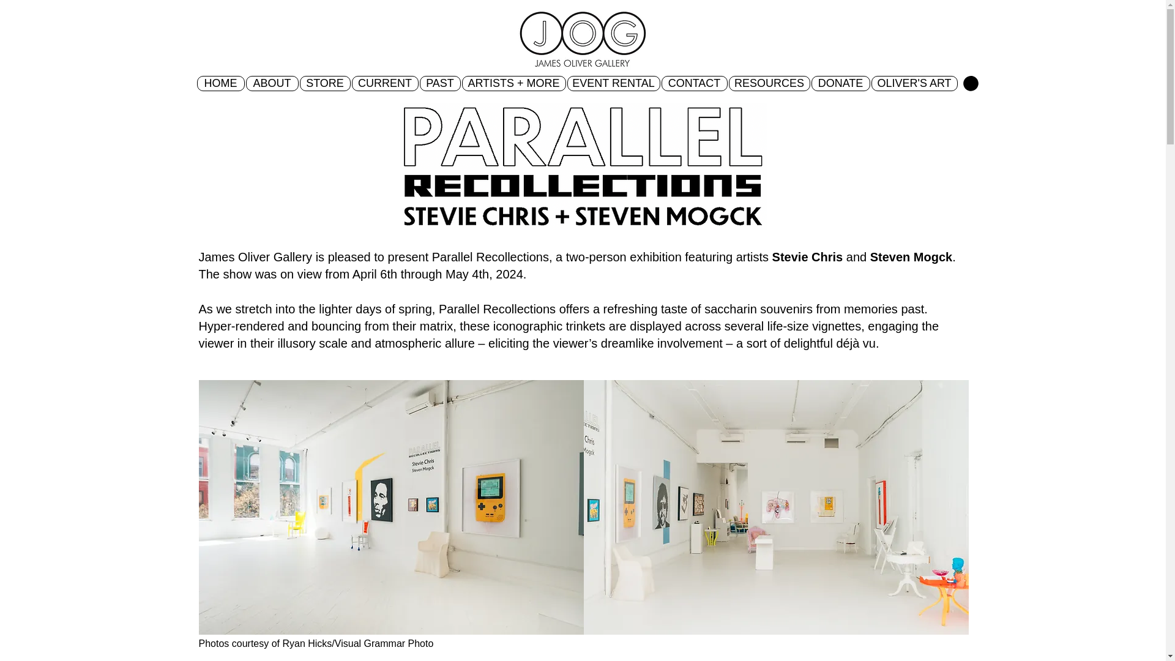 Image resolution: width=1175 pixels, height=661 pixels. What do you see at coordinates (841, 83) in the screenshot?
I see `DONATE` at bounding box center [841, 83].